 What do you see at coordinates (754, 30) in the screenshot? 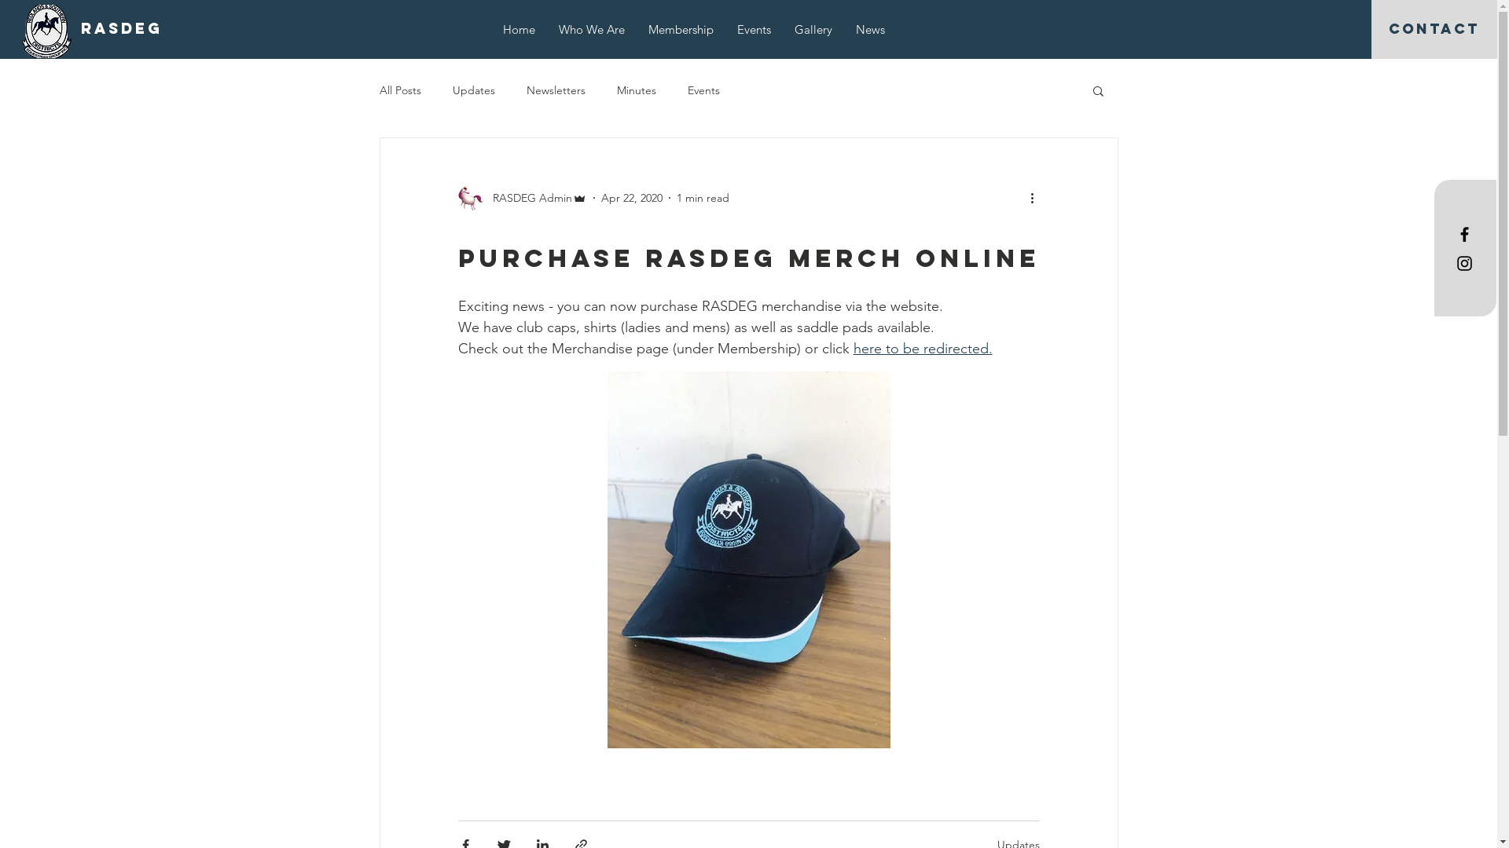
I see `Events` at bounding box center [754, 30].